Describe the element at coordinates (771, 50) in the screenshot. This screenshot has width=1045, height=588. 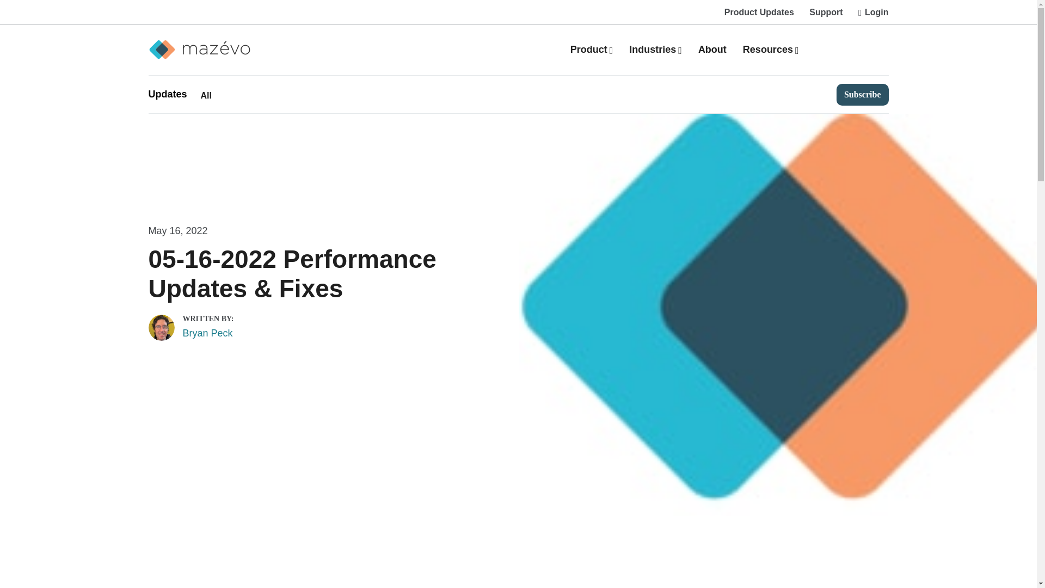
I see `Resources` at that location.